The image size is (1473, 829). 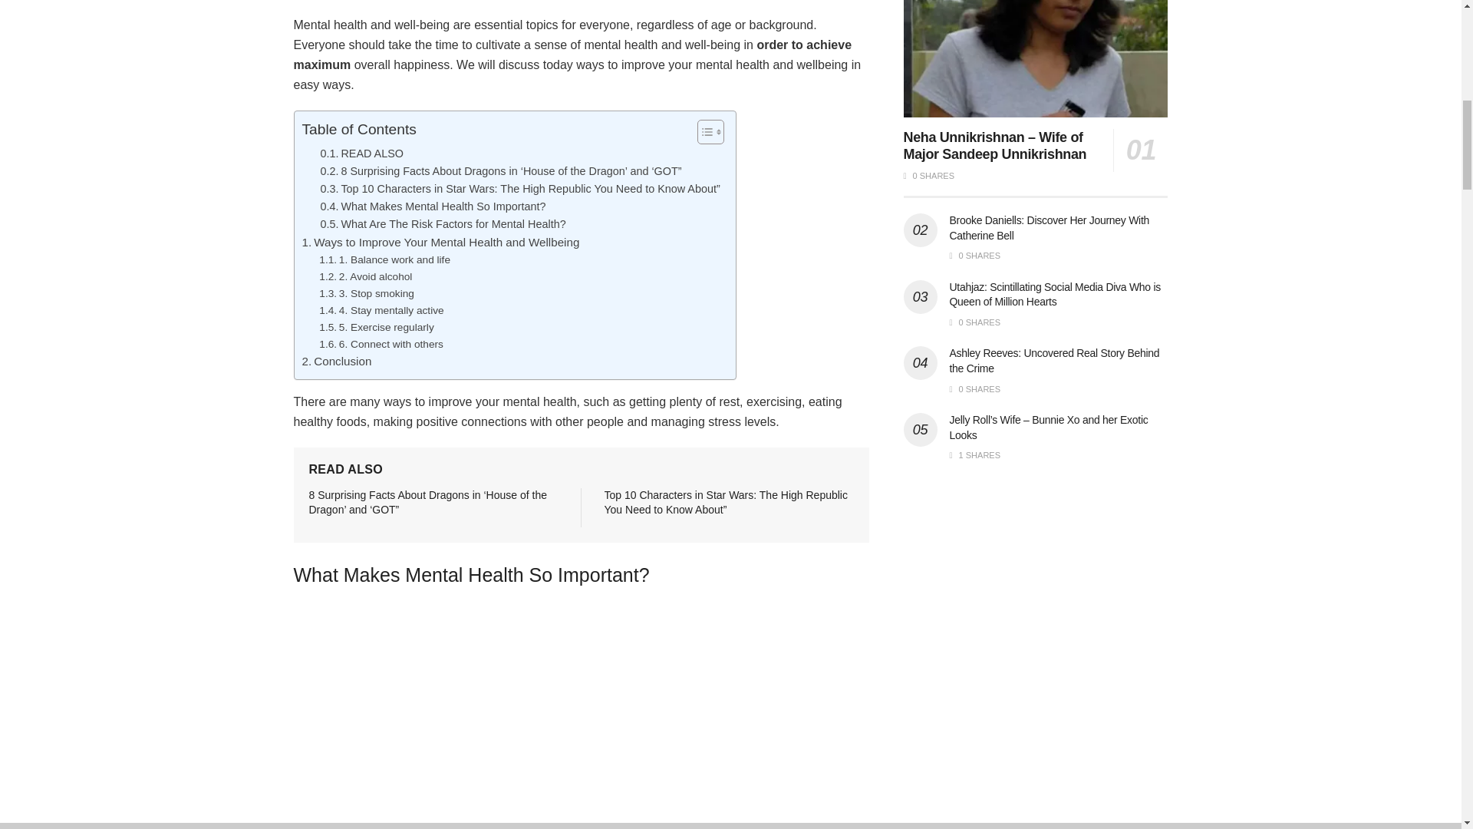 What do you see at coordinates (381, 345) in the screenshot?
I see `6. Connect with others` at bounding box center [381, 345].